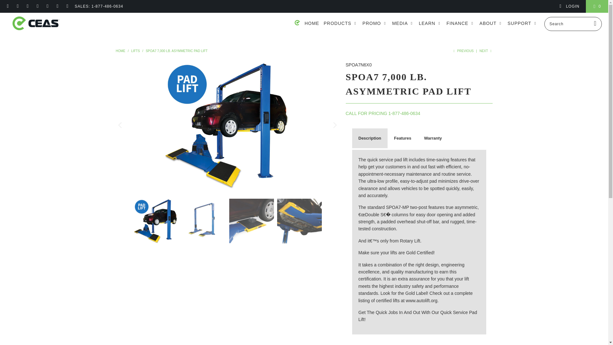  I want to click on Cutting Edge Automotive Solutions, so click(36, 24).